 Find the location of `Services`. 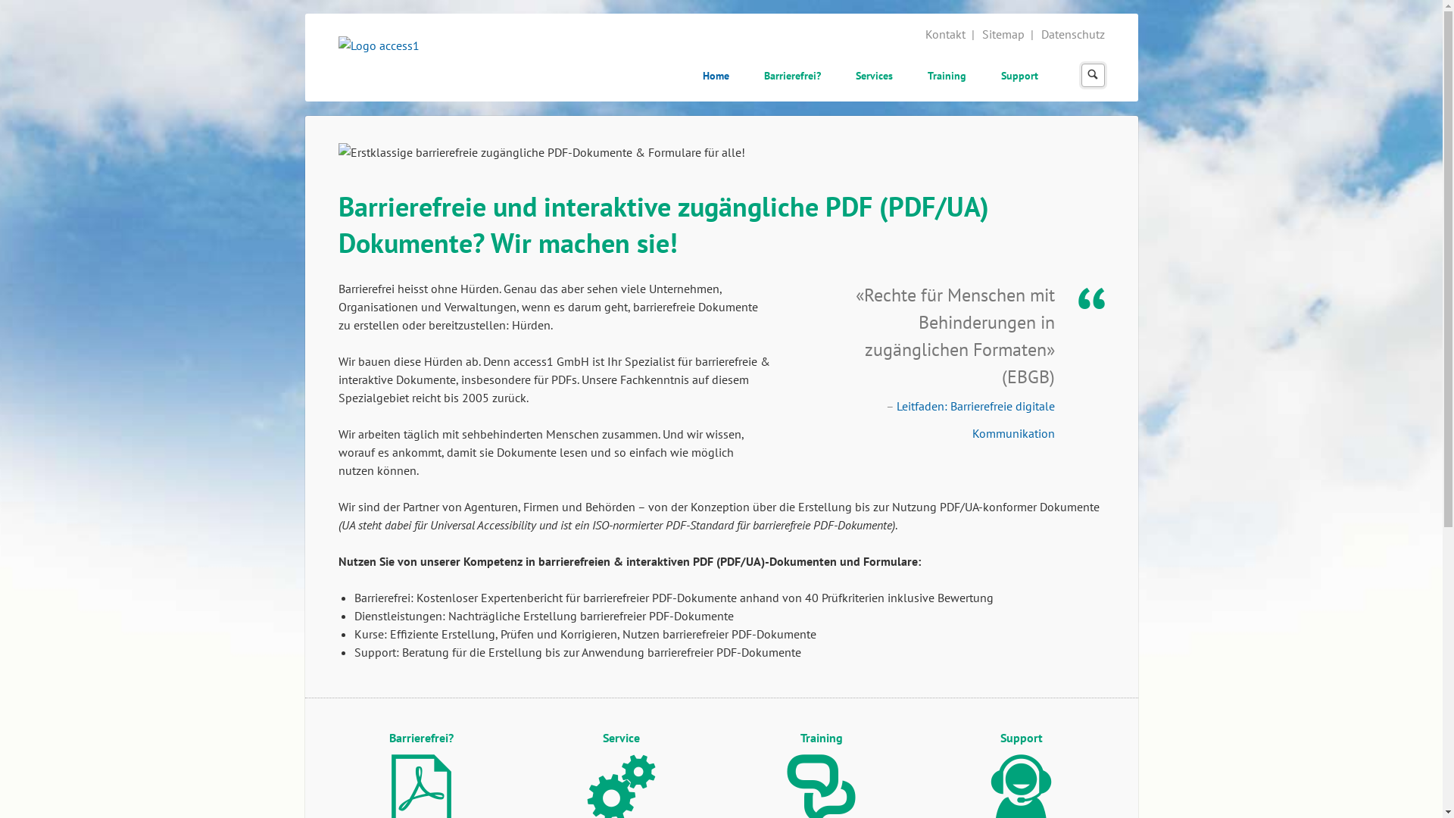

Services is located at coordinates (874, 77).